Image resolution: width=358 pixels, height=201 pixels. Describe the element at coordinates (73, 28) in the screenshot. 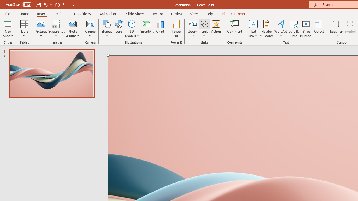

I see `Photo Album...` at that location.